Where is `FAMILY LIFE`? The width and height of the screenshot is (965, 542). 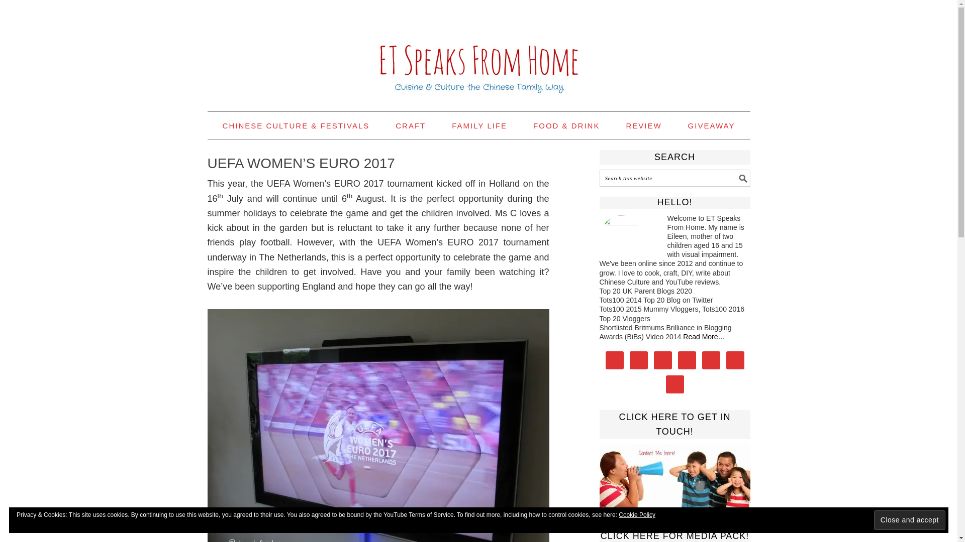 FAMILY LIFE is located at coordinates (479, 125).